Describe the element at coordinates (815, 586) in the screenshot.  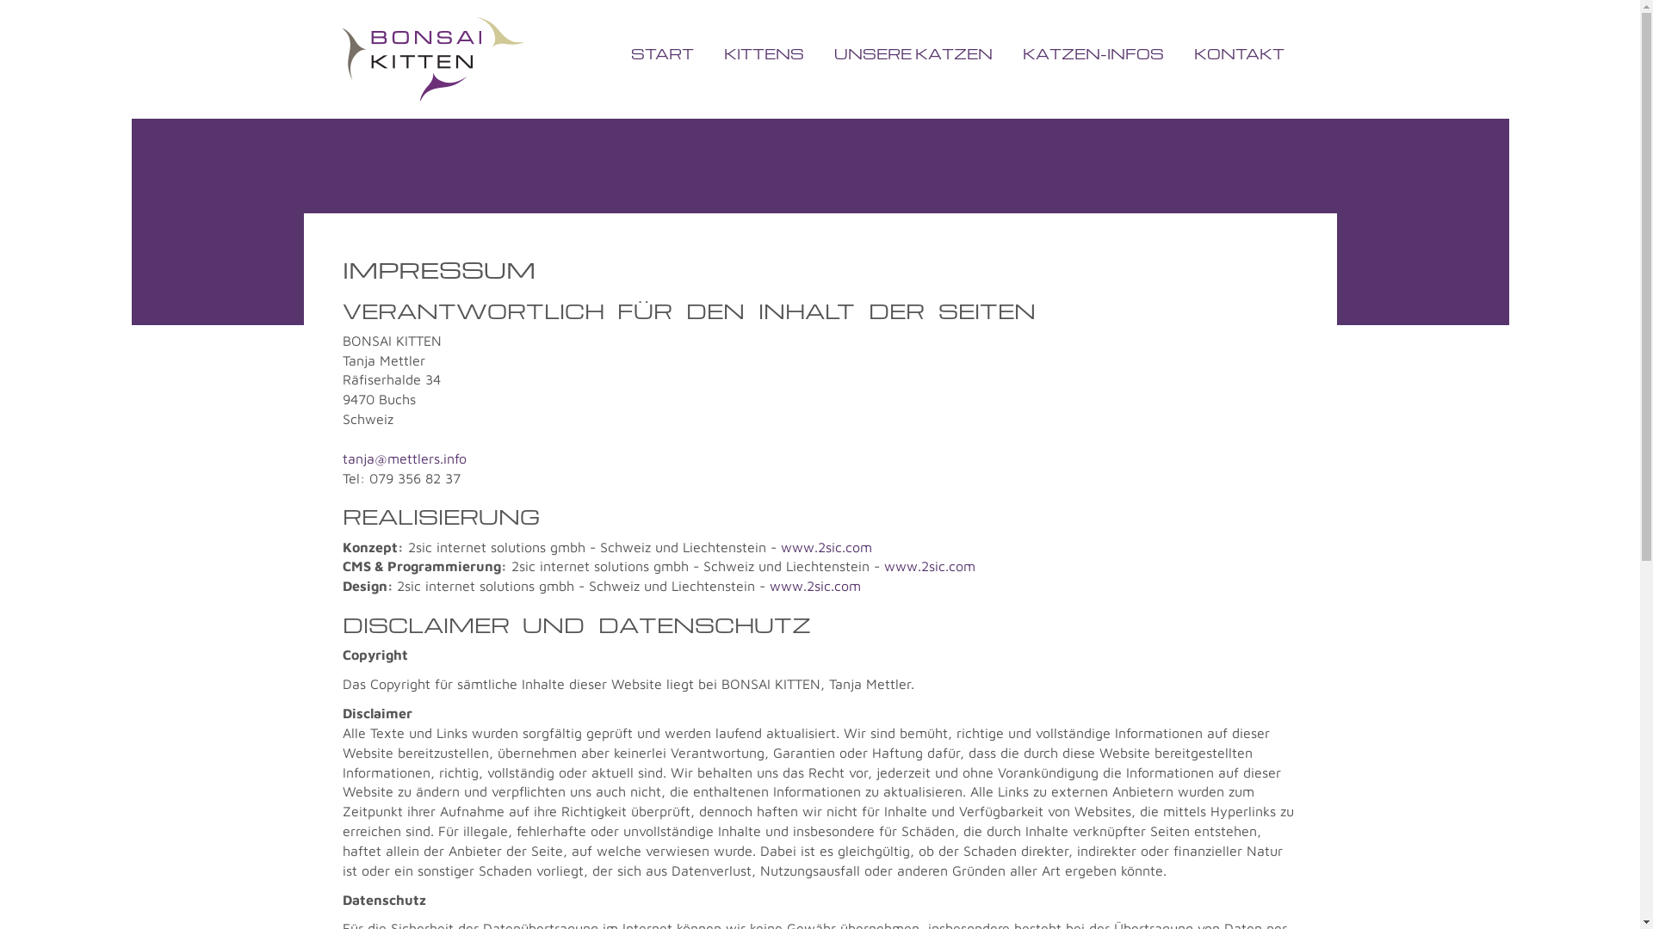
I see `www.2sic.com` at that location.